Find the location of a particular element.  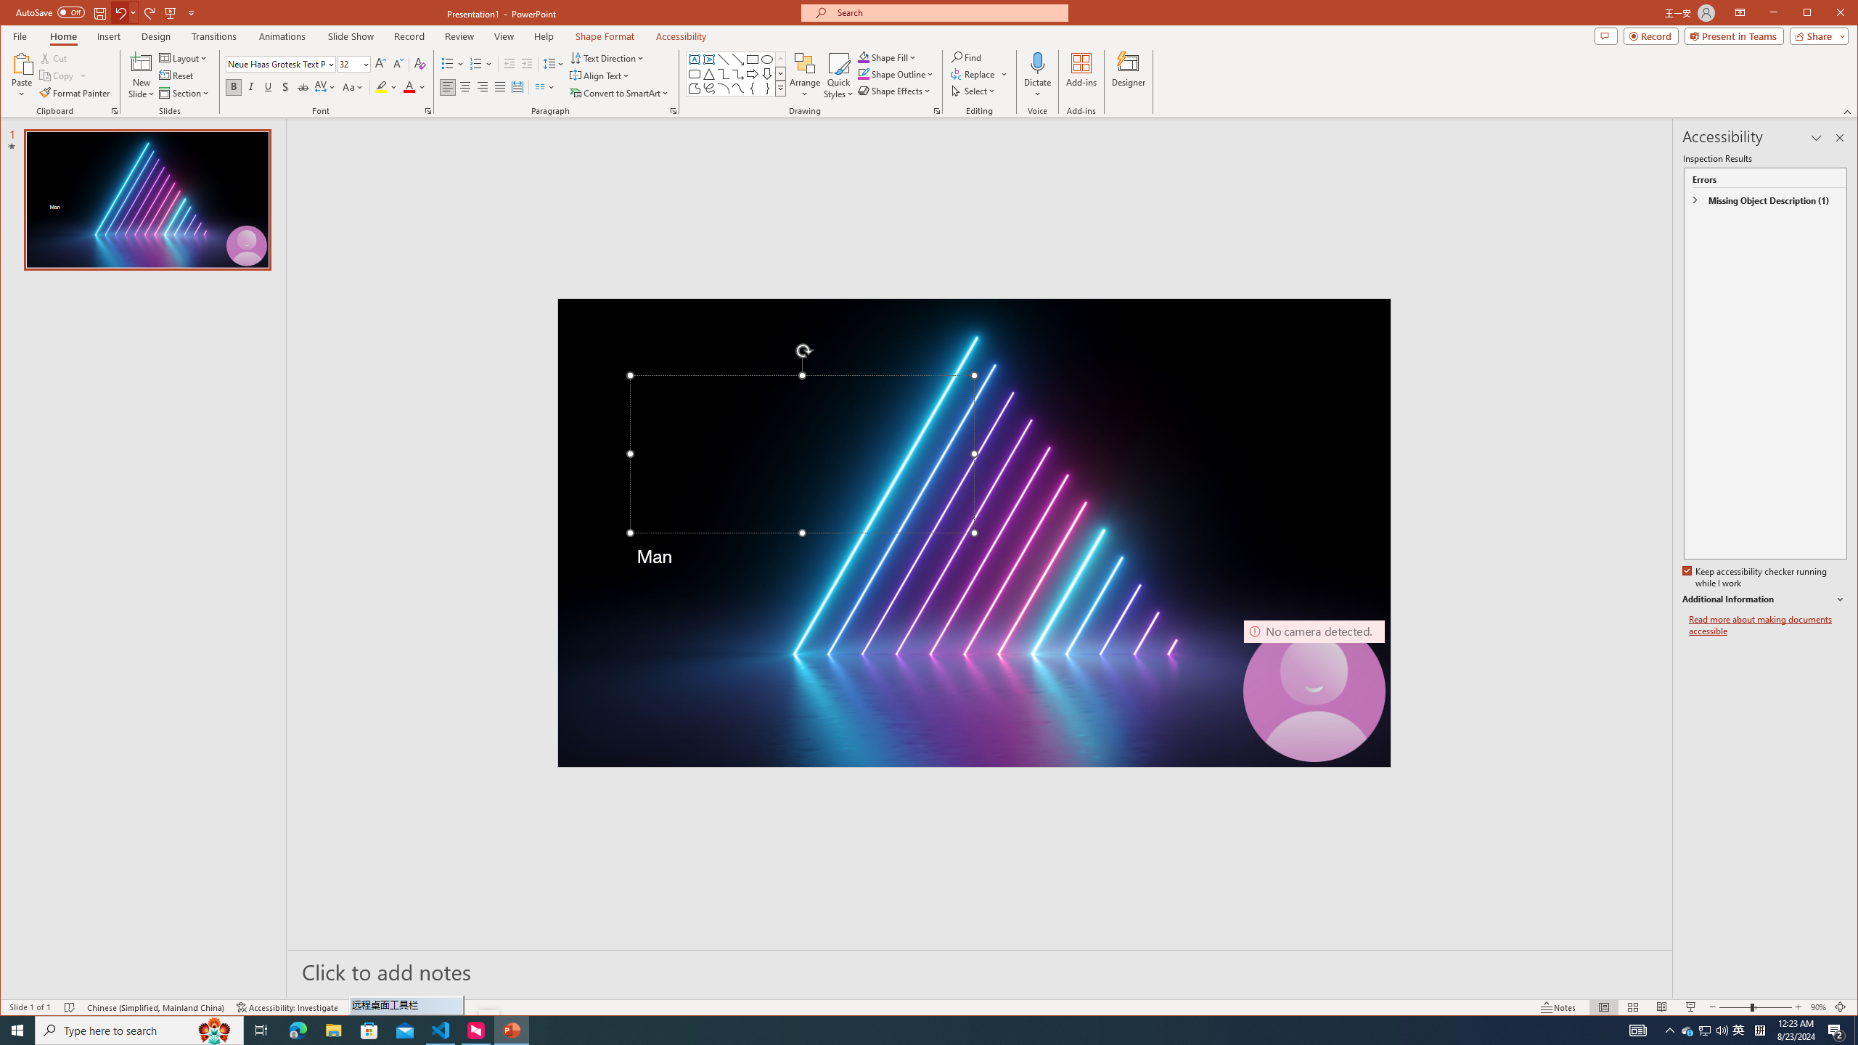

Start is located at coordinates (17, 1030).